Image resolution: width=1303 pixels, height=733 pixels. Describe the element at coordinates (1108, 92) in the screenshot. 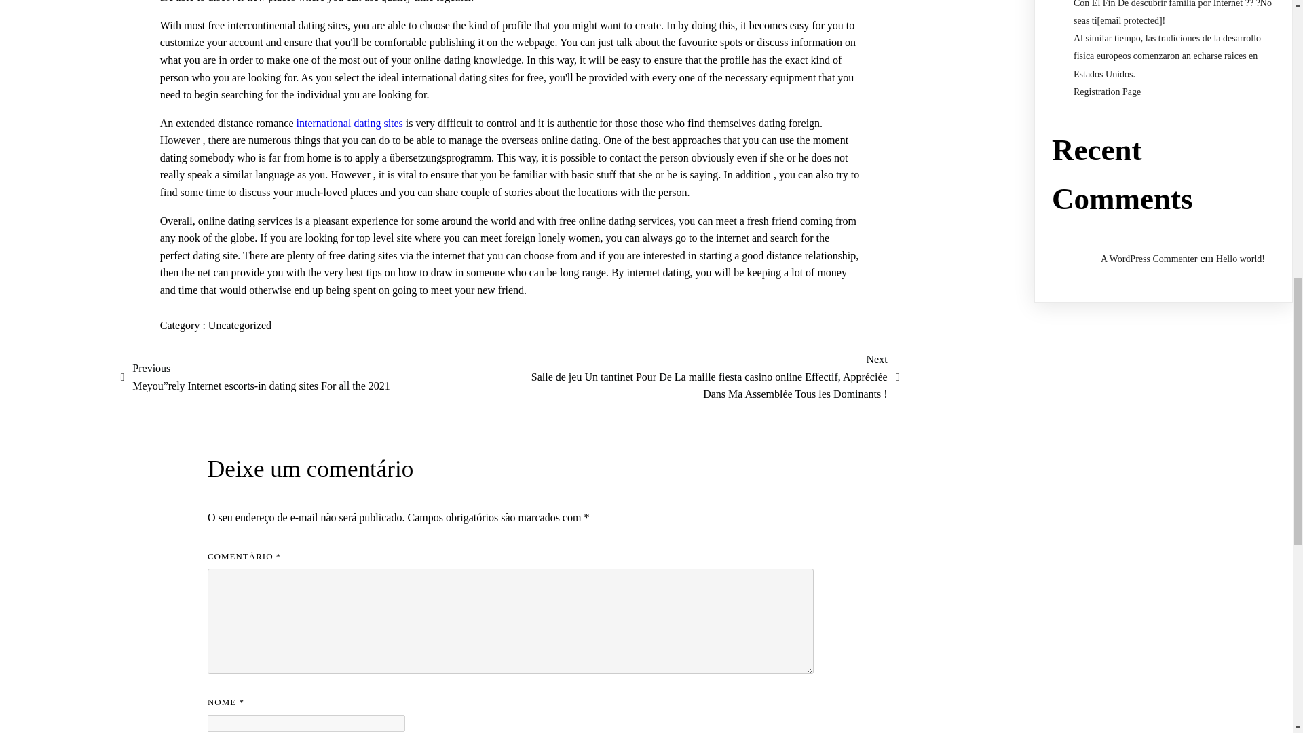

I see `Registration Page` at that location.